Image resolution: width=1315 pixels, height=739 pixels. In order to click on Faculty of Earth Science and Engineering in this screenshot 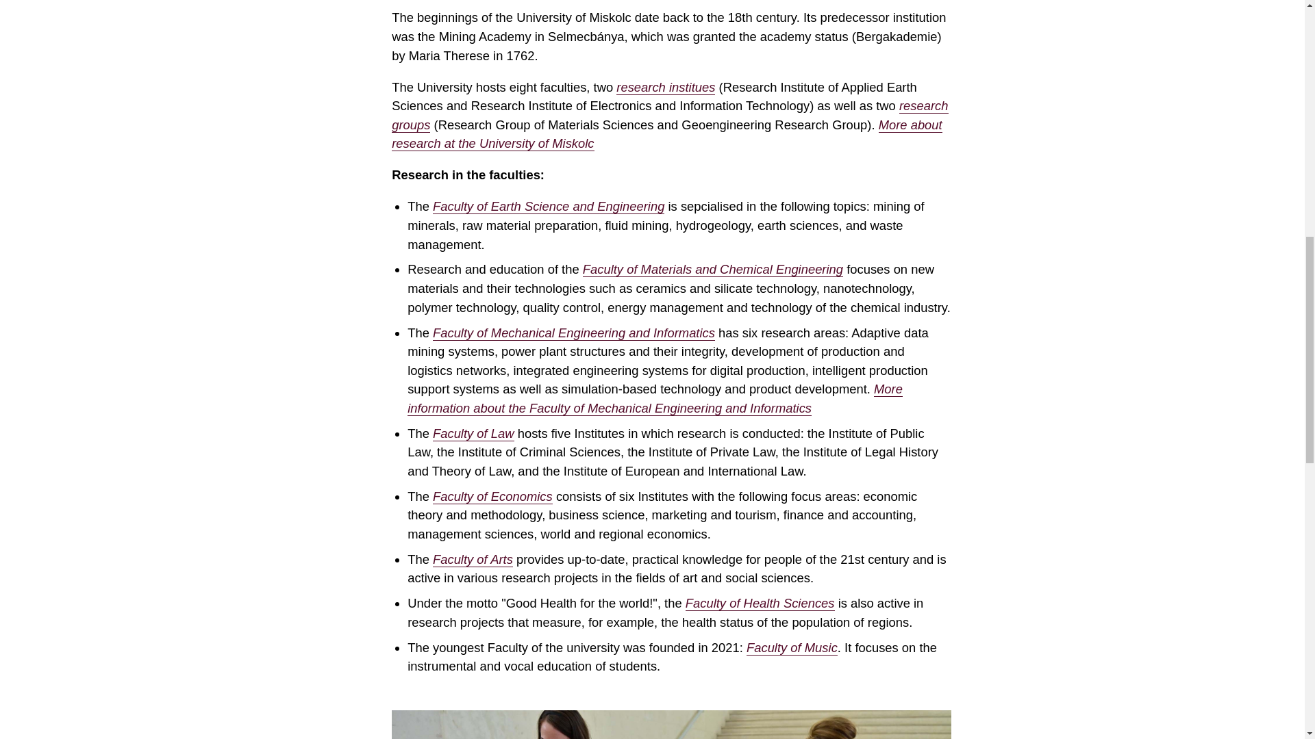, I will do `click(548, 207)`.